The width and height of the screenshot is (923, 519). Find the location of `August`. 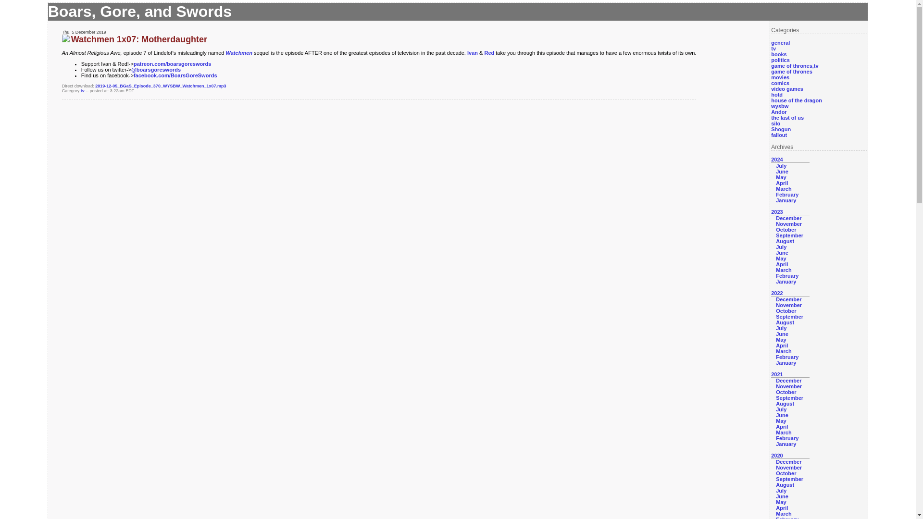

August is located at coordinates (785, 241).